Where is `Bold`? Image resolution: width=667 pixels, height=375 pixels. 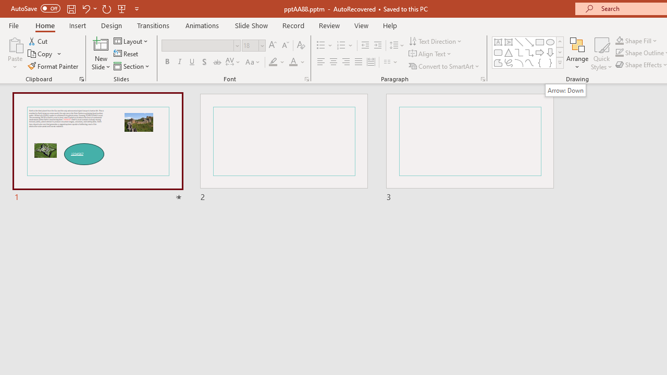 Bold is located at coordinates (167, 63).